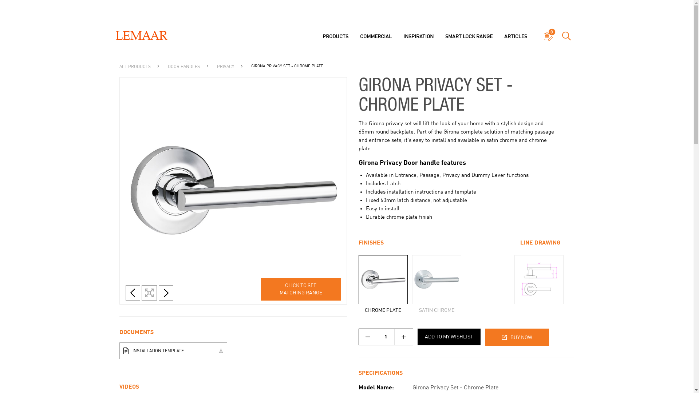  What do you see at coordinates (135, 67) in the screenshot?
I see `ALL PRODUCTS` at bounding box center [135, 67].